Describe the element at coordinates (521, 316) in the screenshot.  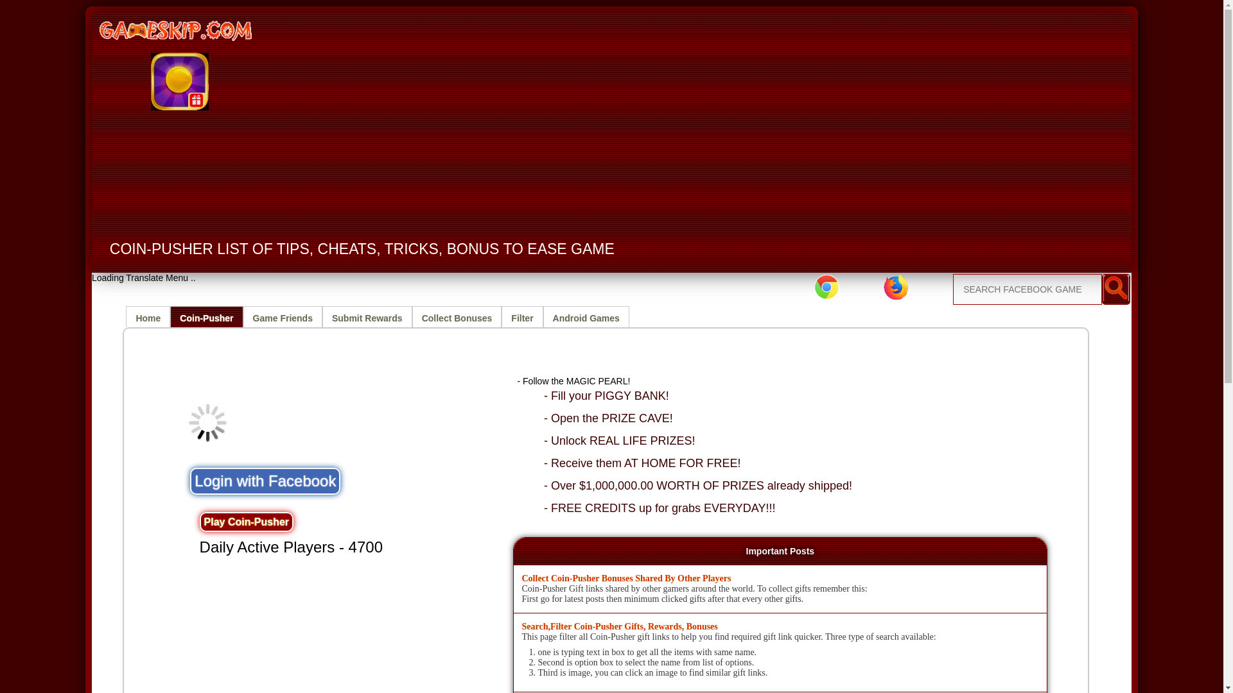
I see `Filter` at that location.